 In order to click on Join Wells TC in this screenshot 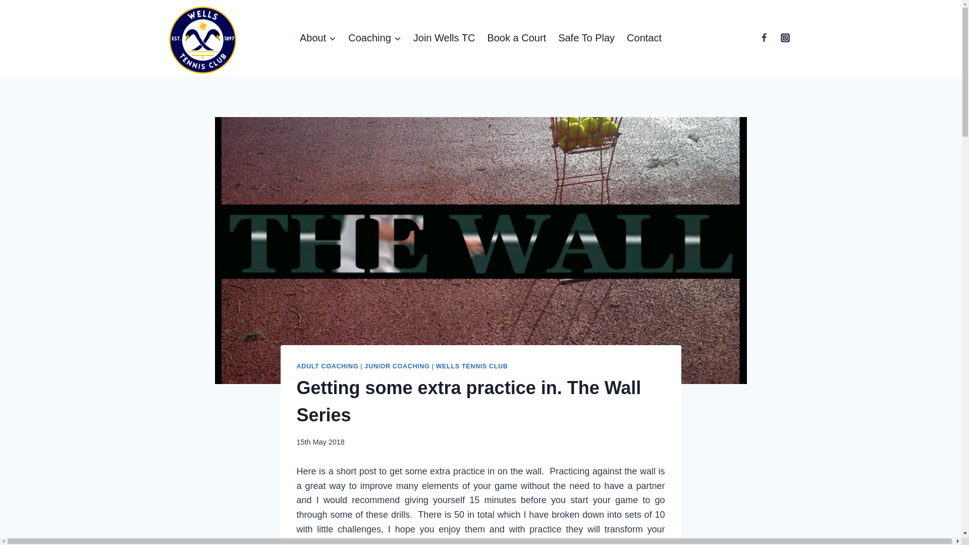, I will do `click(444, 37)`.